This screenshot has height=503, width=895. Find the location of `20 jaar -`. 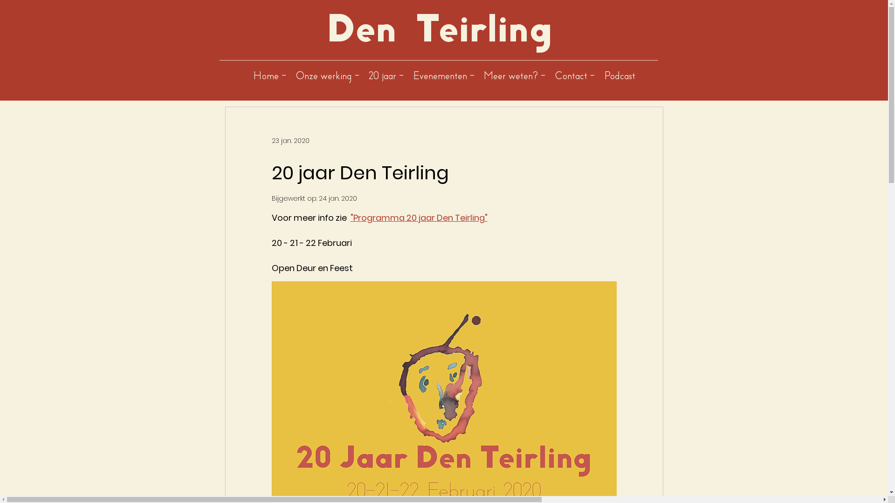

20 jaar - is located at coordinates (386, 75).